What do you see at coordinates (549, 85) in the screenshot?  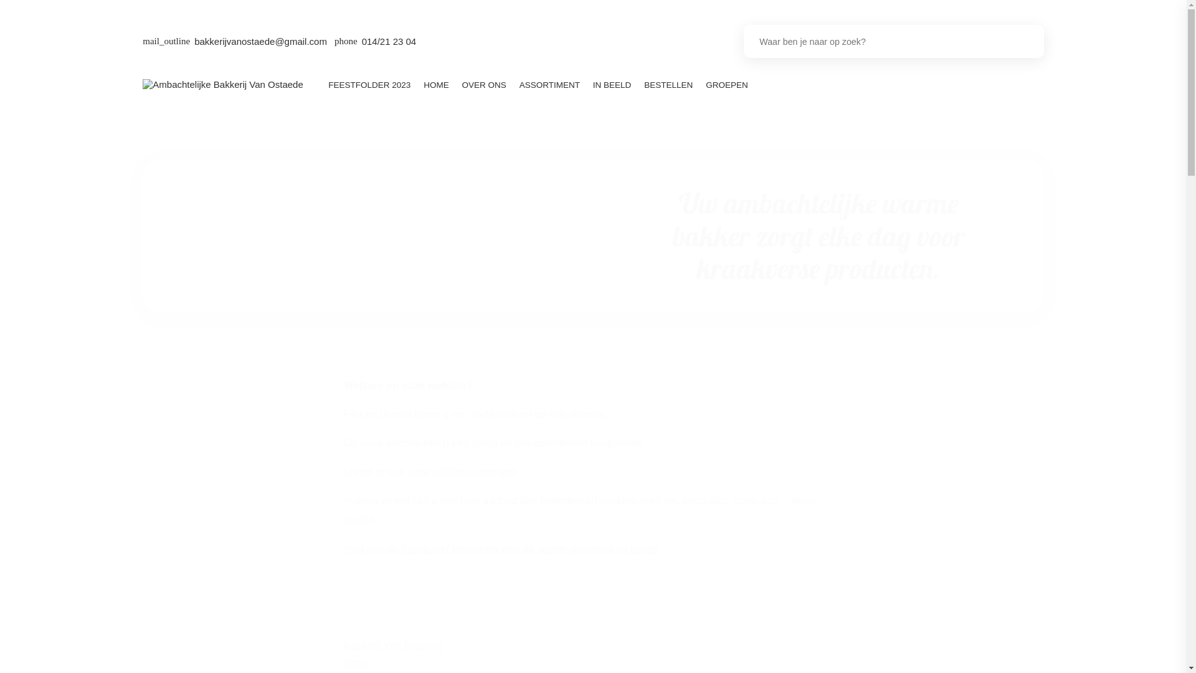 I see `ASSORTIMENT` at bounding box center [549, 85].